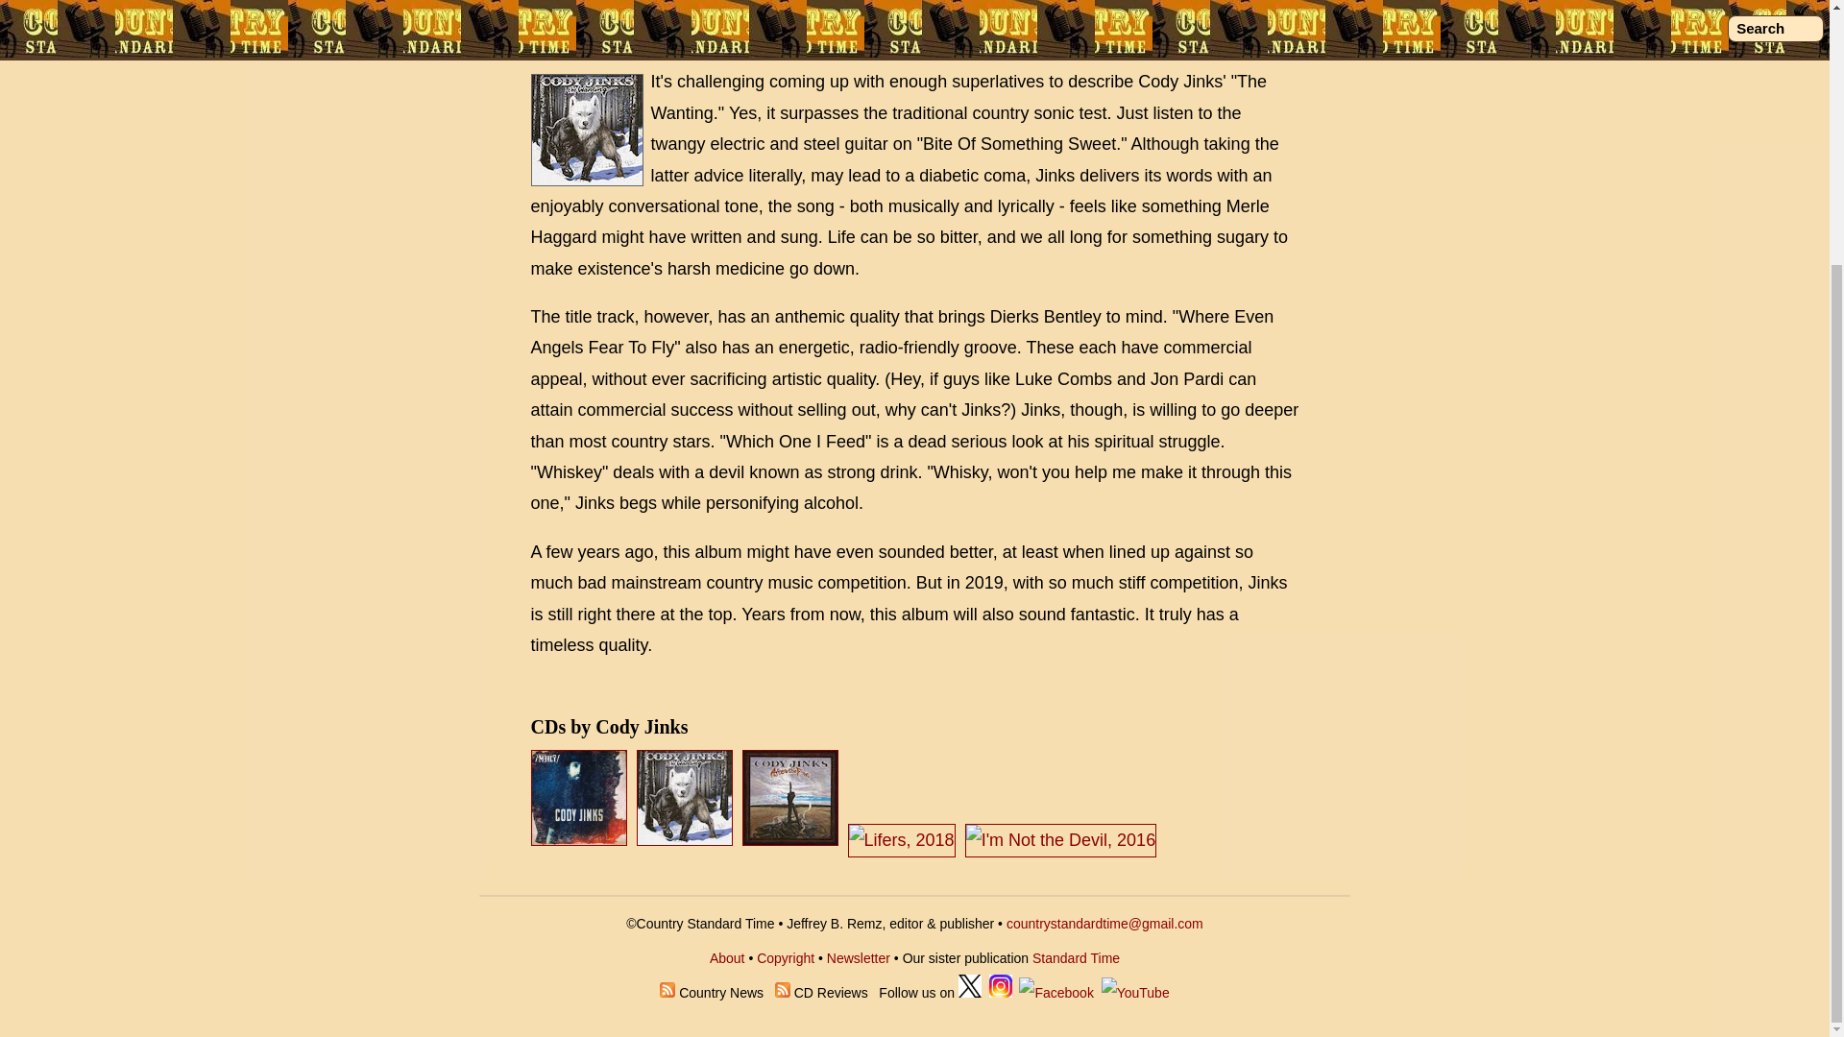 This screenshot has height=1037, width=1844. Describe the element at coordinates (905, 839) in the screenshot. I see `Lifers, 2018` at that location.